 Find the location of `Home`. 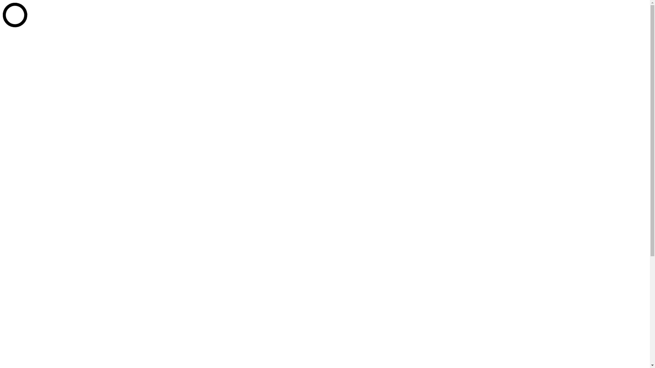

Home is located at coordinates (23, 300).